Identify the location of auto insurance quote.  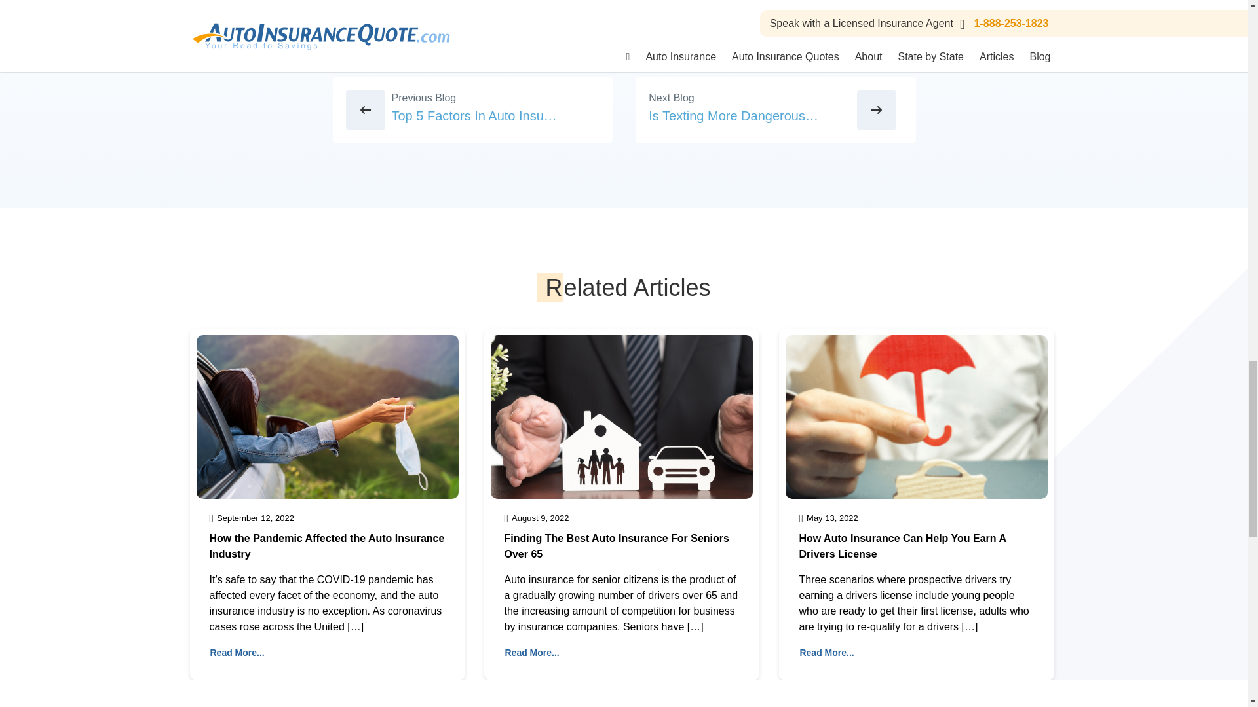
(668, 5).